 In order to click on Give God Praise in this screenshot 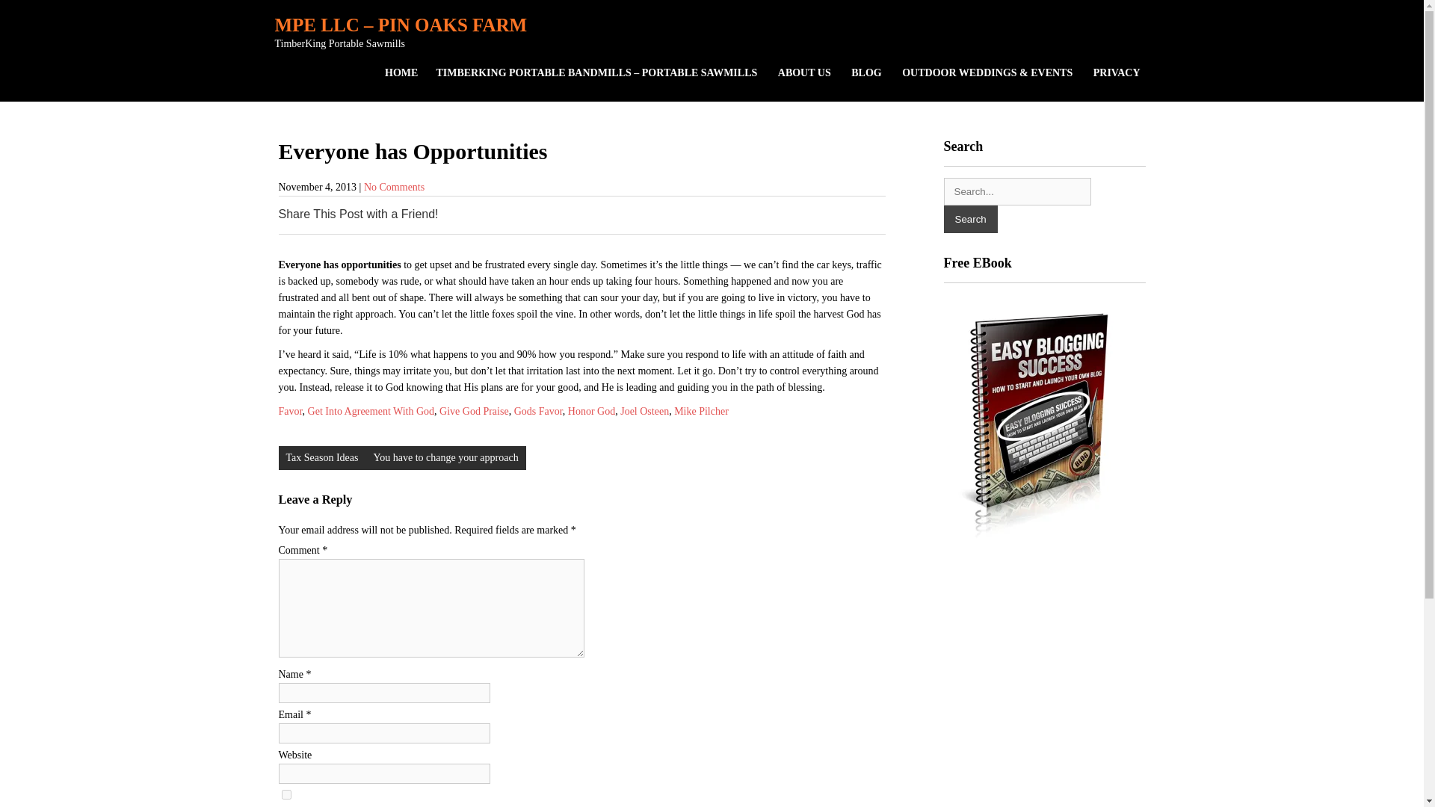, I will do `click(474, 411)`.